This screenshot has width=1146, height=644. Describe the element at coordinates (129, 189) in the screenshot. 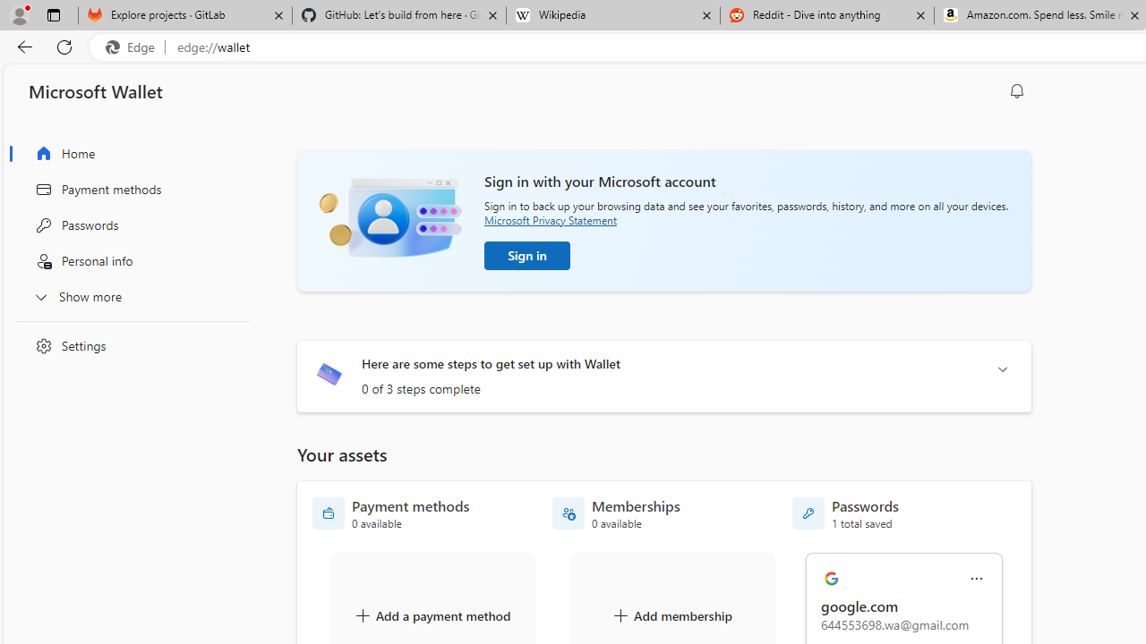

I see `Payment methods` at that location.